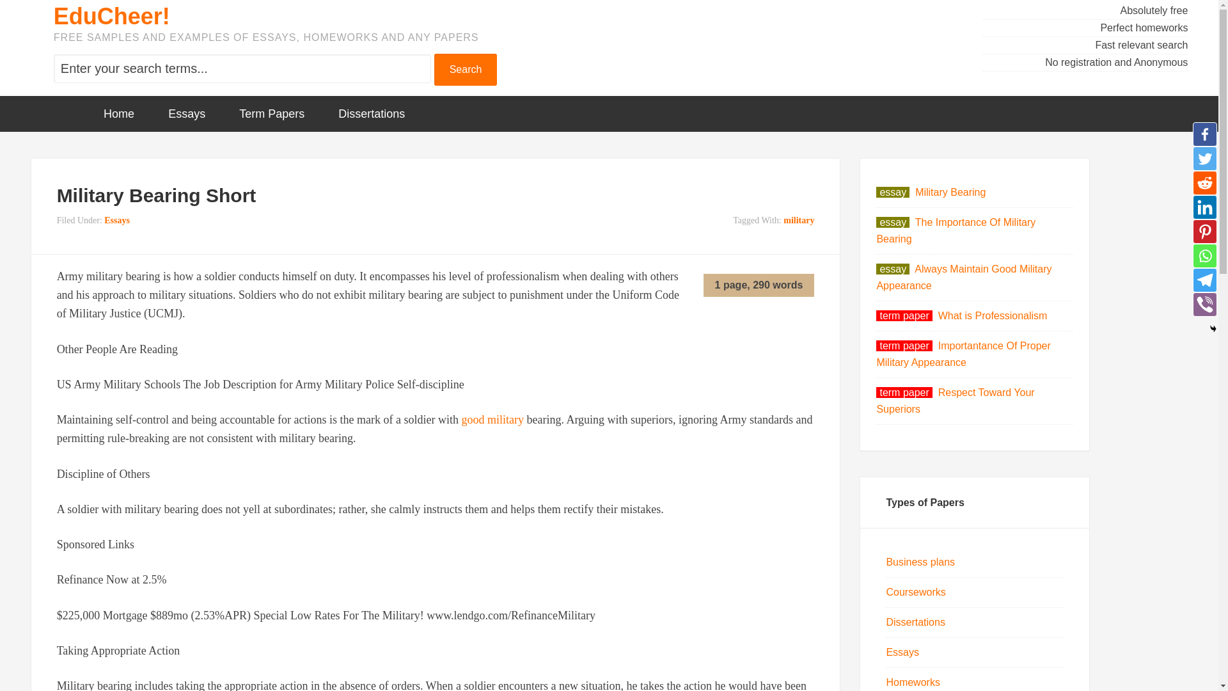  What do you see at coordinates (242, 68) in the screenshot?
I see `Enter your search terms...` at bounding box center [242, 68].